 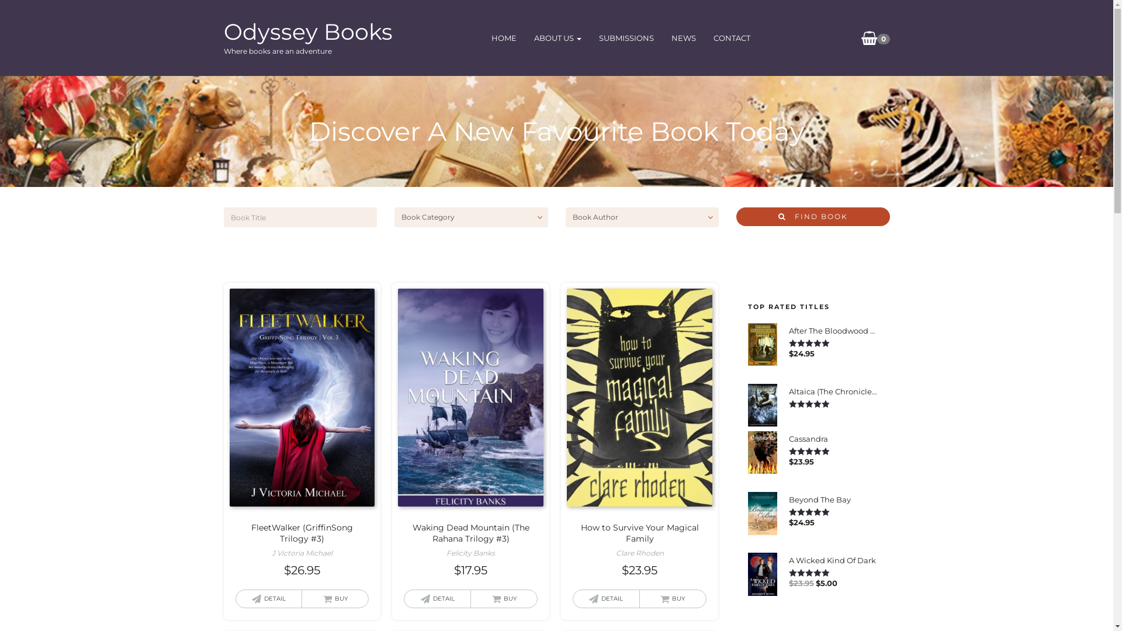 I want to click on DETAIL, so click(x=437, y=599).